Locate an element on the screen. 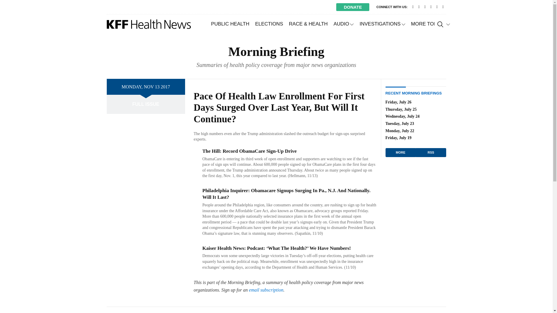  AUDIO is located at coordinates (344, 24).